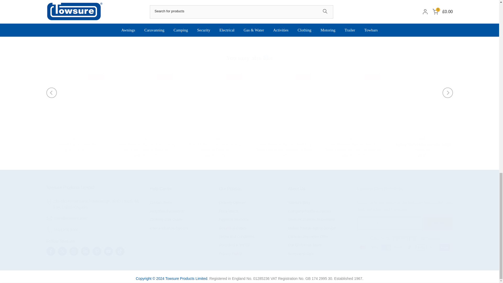  Describe the element at coordinates (62, 251) in the screenshot. I see `Follow on Twitter` at that location.